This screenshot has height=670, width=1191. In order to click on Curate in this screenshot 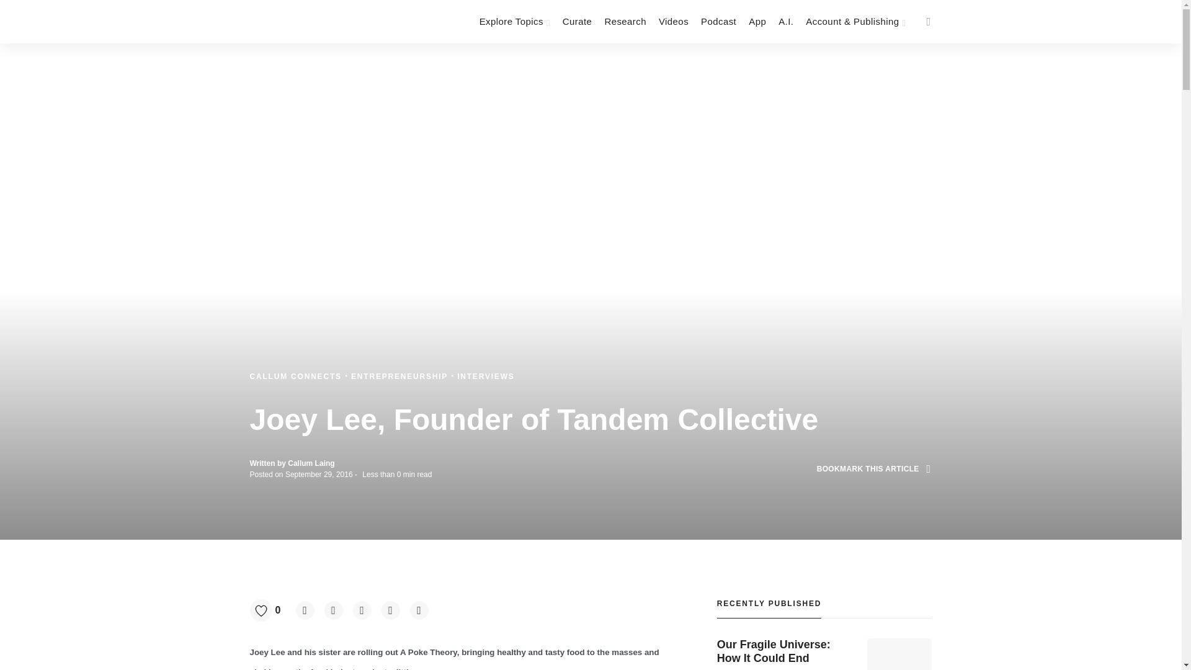, I will do `click(577, 22)`.